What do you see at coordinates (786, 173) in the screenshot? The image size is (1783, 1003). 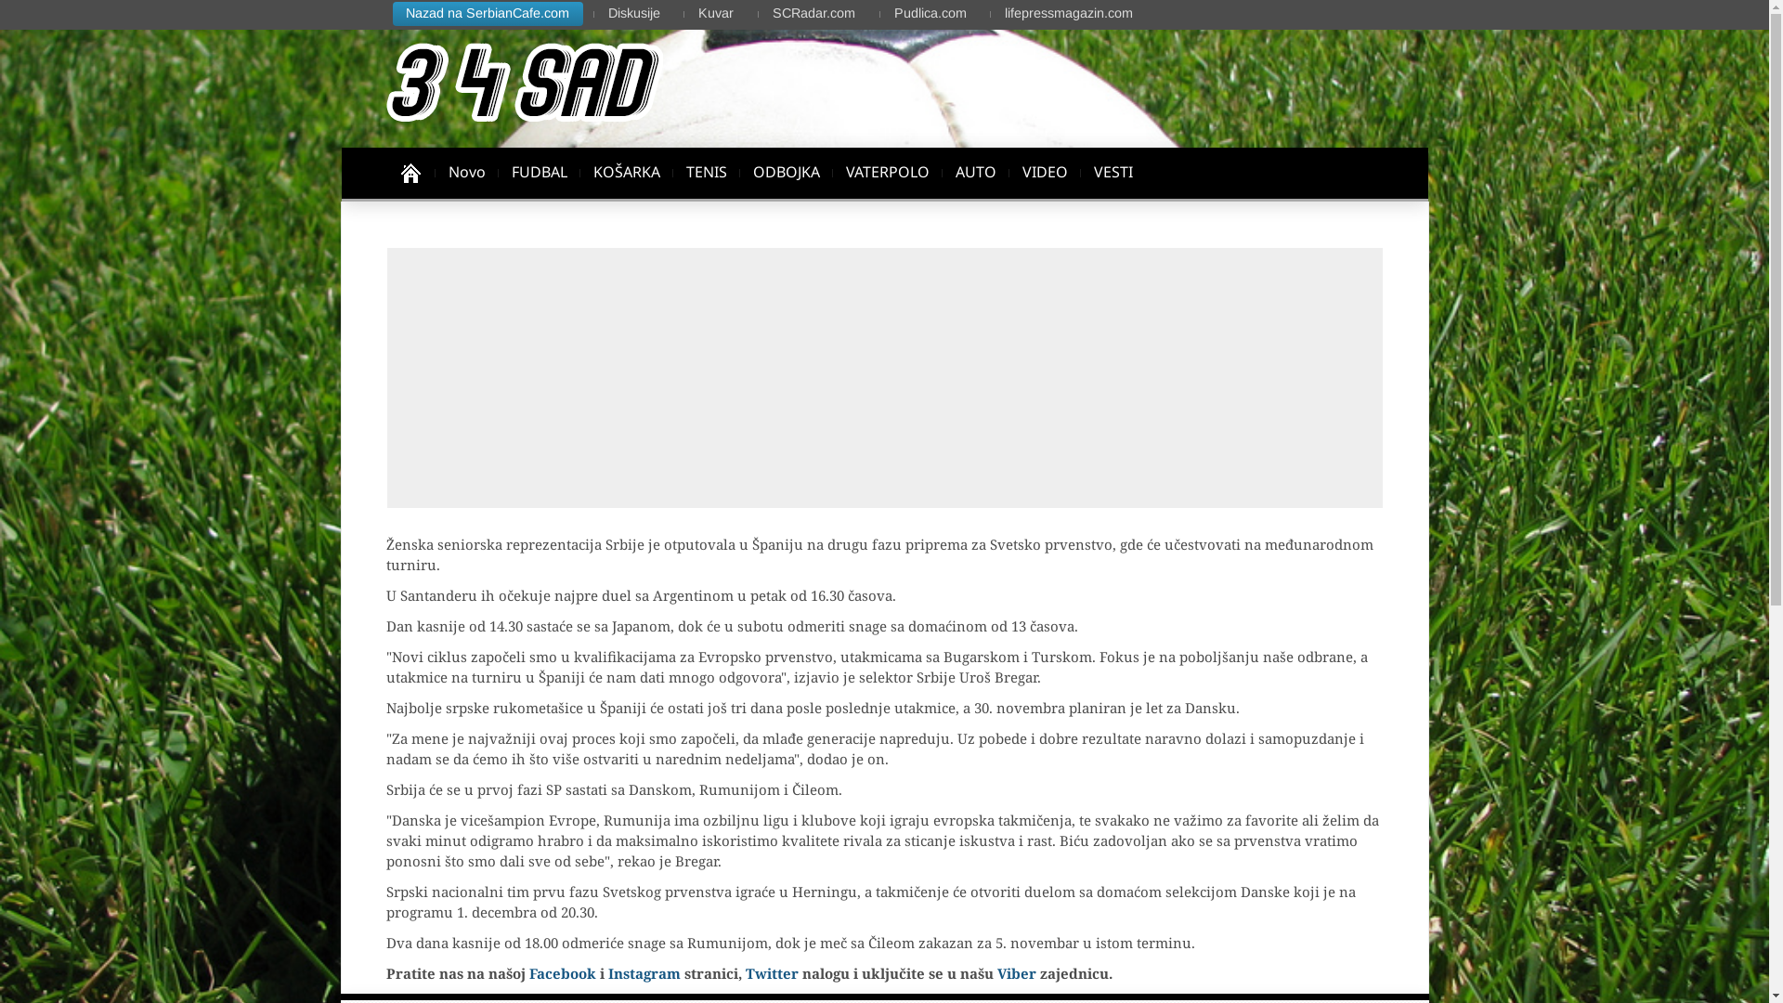 I see `ODBOJKA` at bounding box center [786, 173].